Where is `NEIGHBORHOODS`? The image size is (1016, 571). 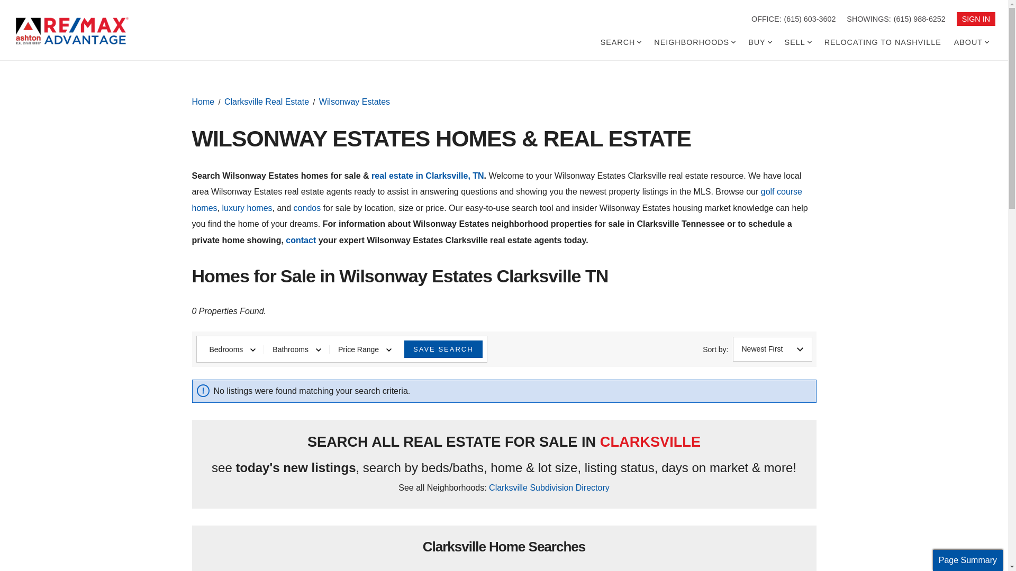 NEIGHBORHOODS is located at coordinates (694, 42).